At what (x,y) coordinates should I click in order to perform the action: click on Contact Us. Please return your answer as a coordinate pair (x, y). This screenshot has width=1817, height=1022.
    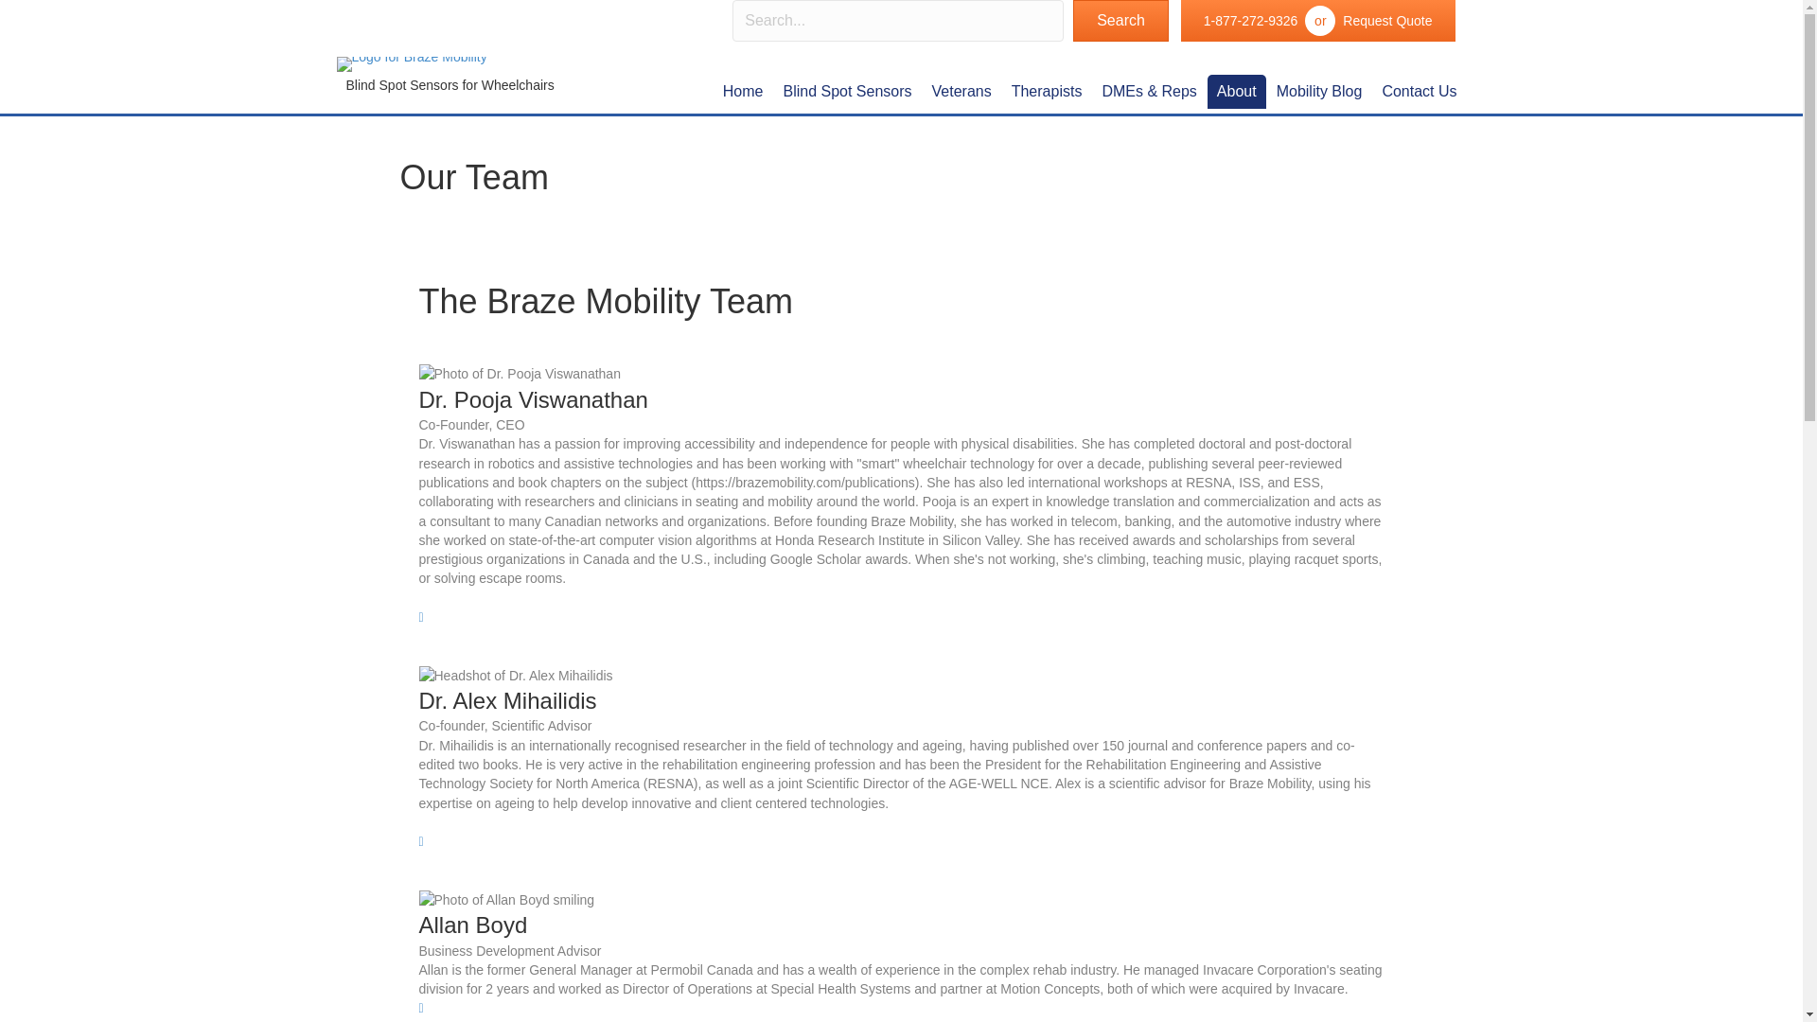
    Looking at the image, I should click on (1419, 91).